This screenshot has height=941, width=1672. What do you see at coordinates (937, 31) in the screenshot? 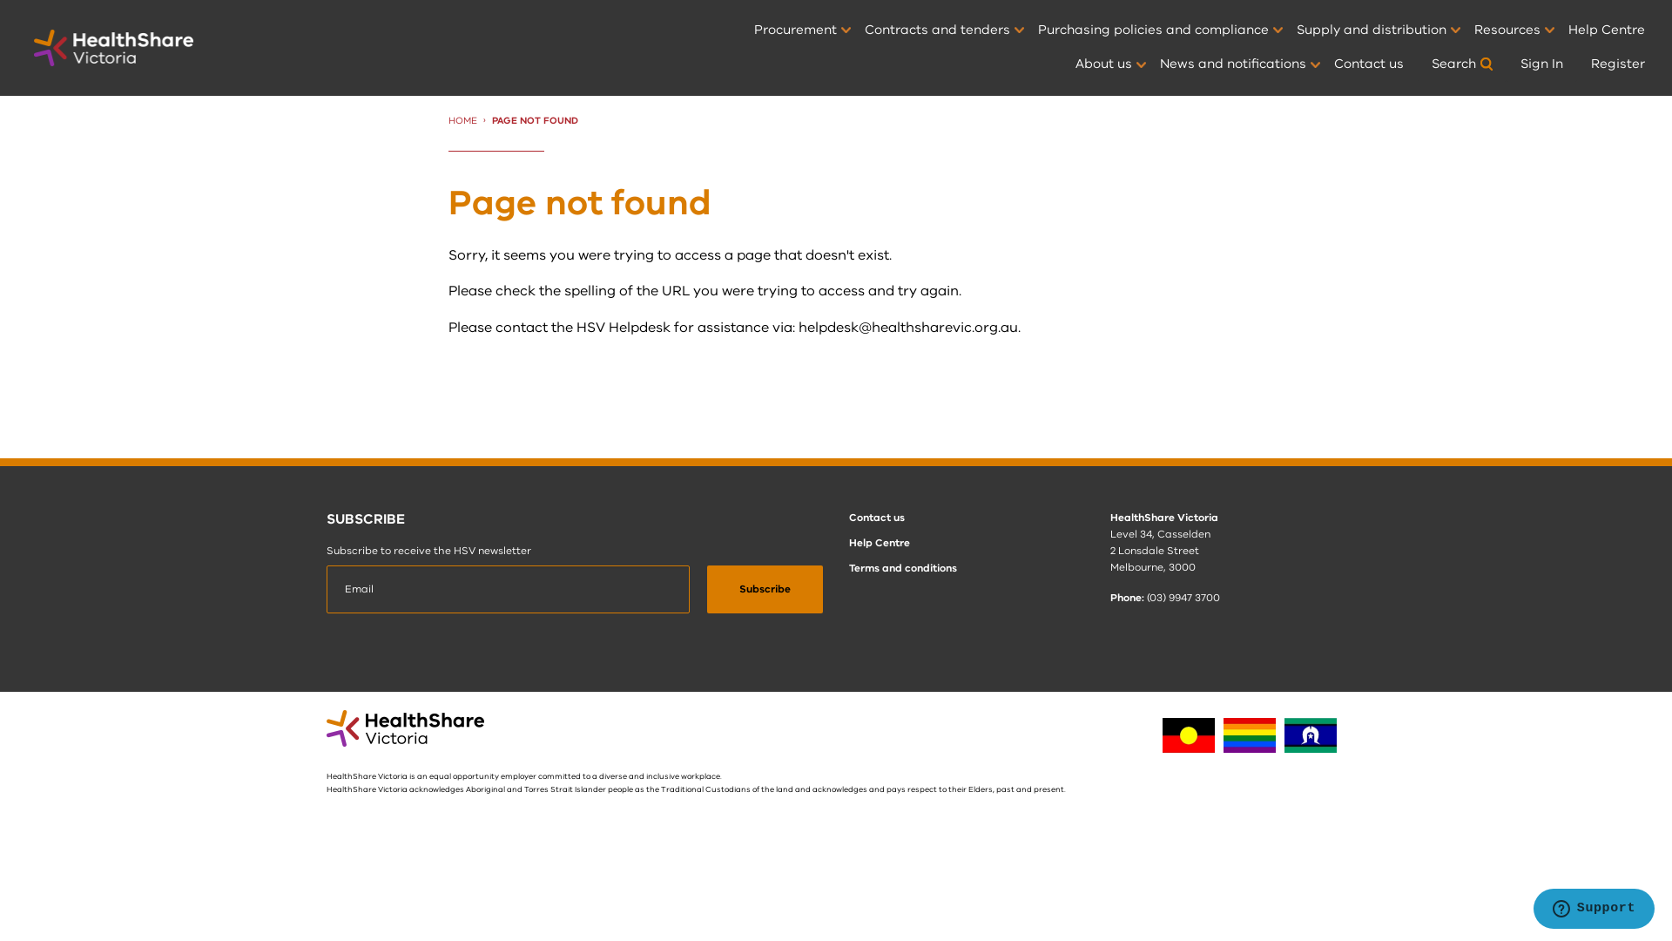
I see `Contracts and tenders` at bounding box center [937, 31].